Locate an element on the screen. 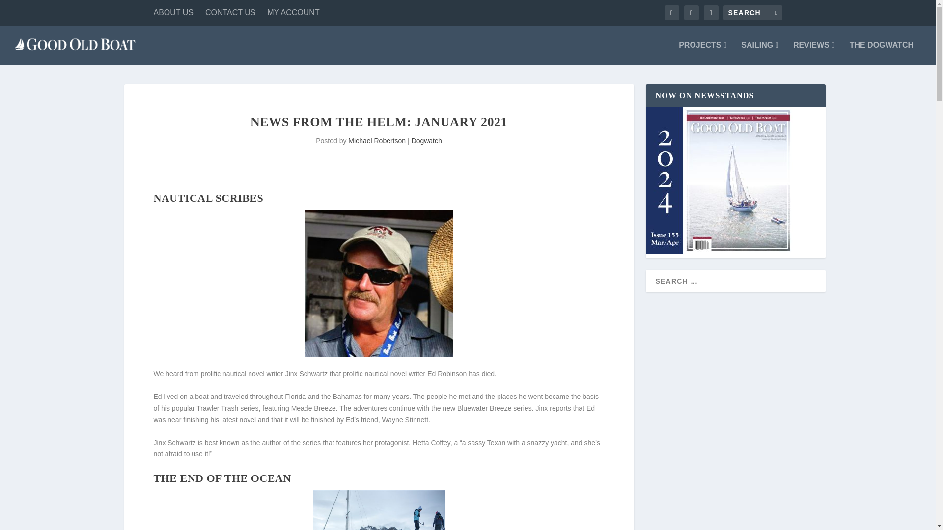 The width and height of the screenshot is (943, 530). REVIEWS is located at coordinates (813, 53).